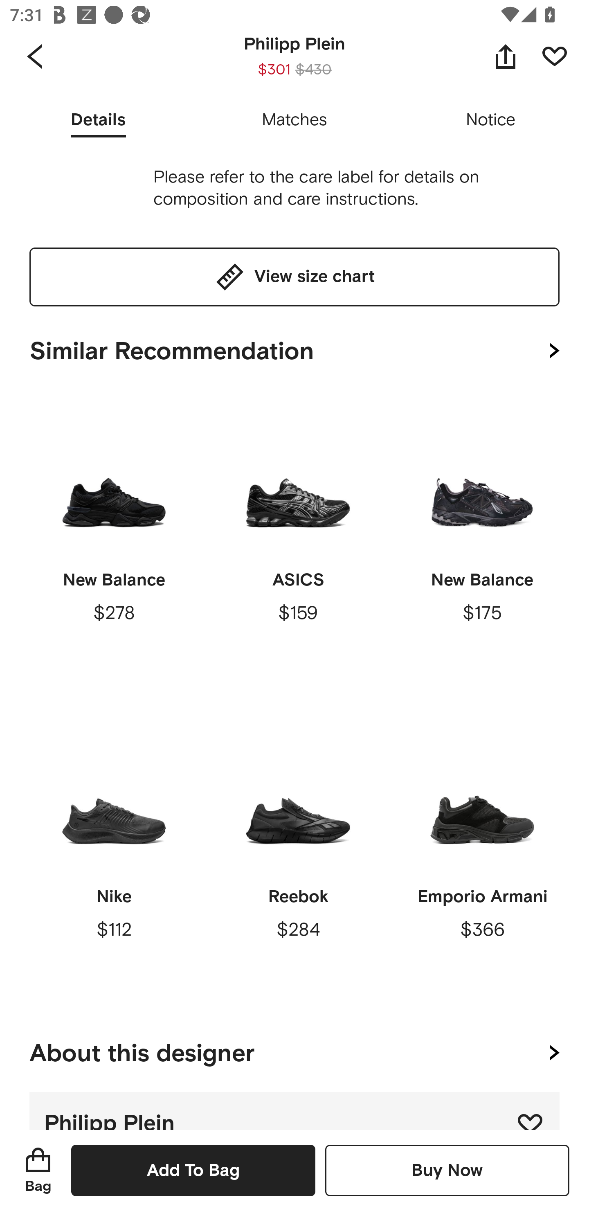  What do you see at coordinates (193, 1170) in the screenshot?
I see `Add To Bag` at bounding box center [193, 1170].